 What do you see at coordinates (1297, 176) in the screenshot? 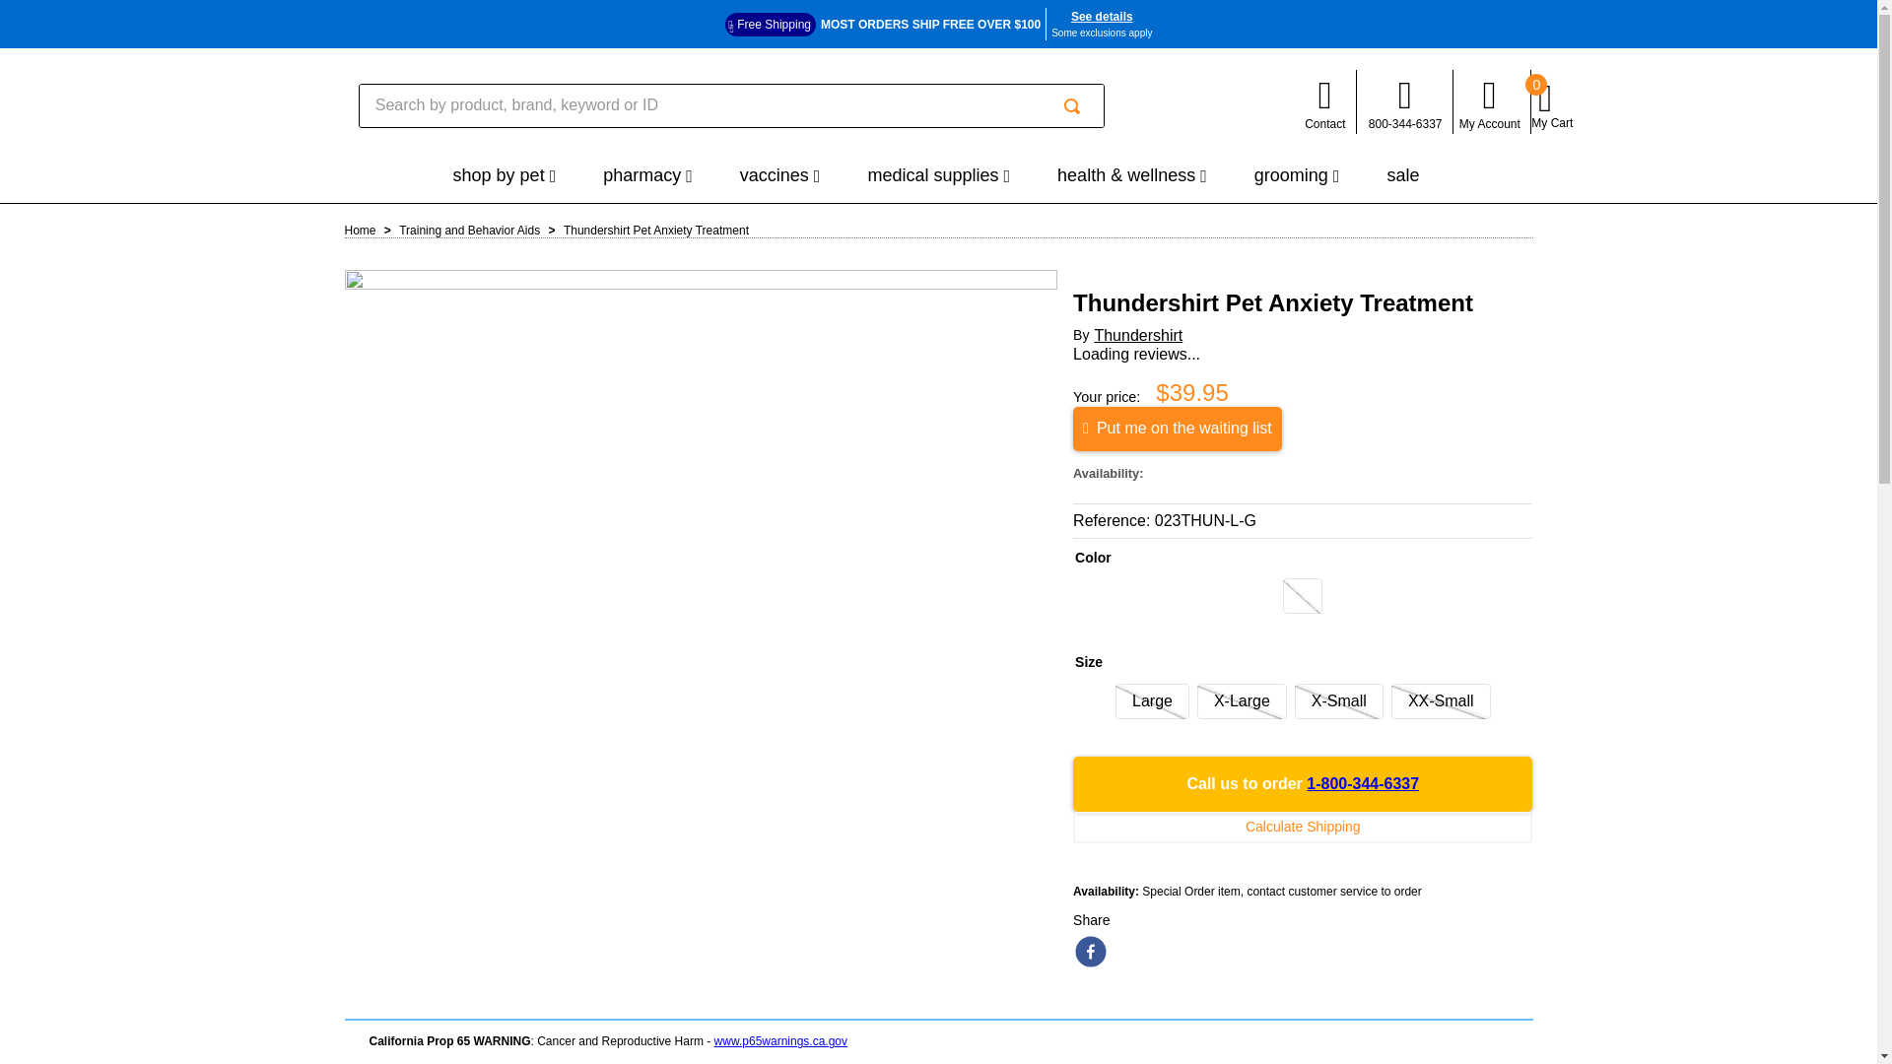
I see `grooming` at bounding box center [1297, 176].